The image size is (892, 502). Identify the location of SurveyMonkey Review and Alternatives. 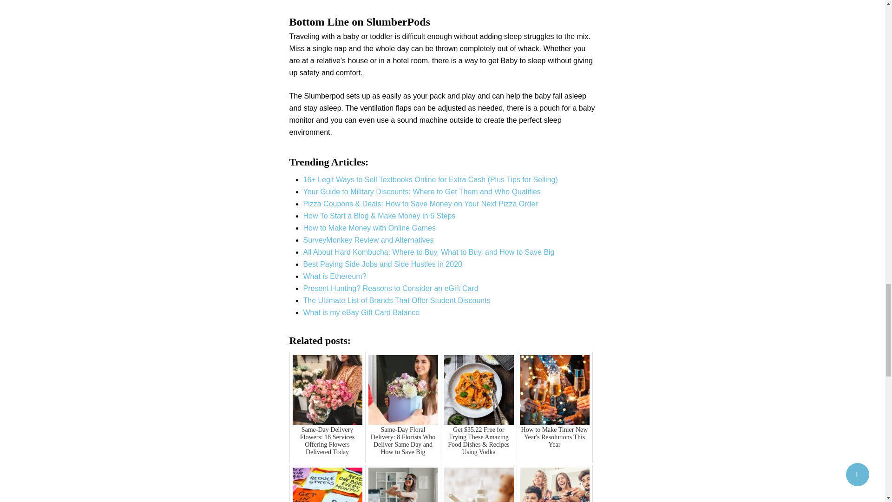
(368, 240).